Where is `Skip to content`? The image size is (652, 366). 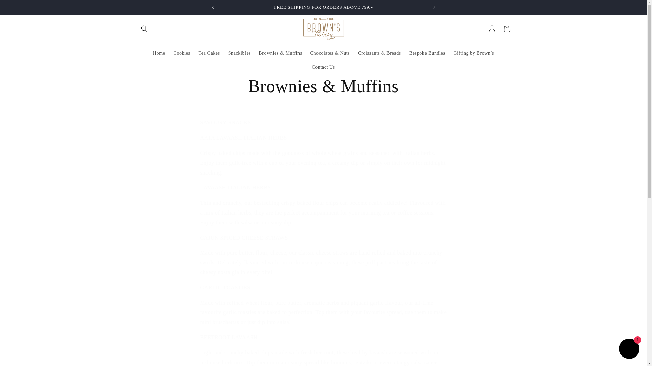
Skip to content is located at coordinates (20, 8).